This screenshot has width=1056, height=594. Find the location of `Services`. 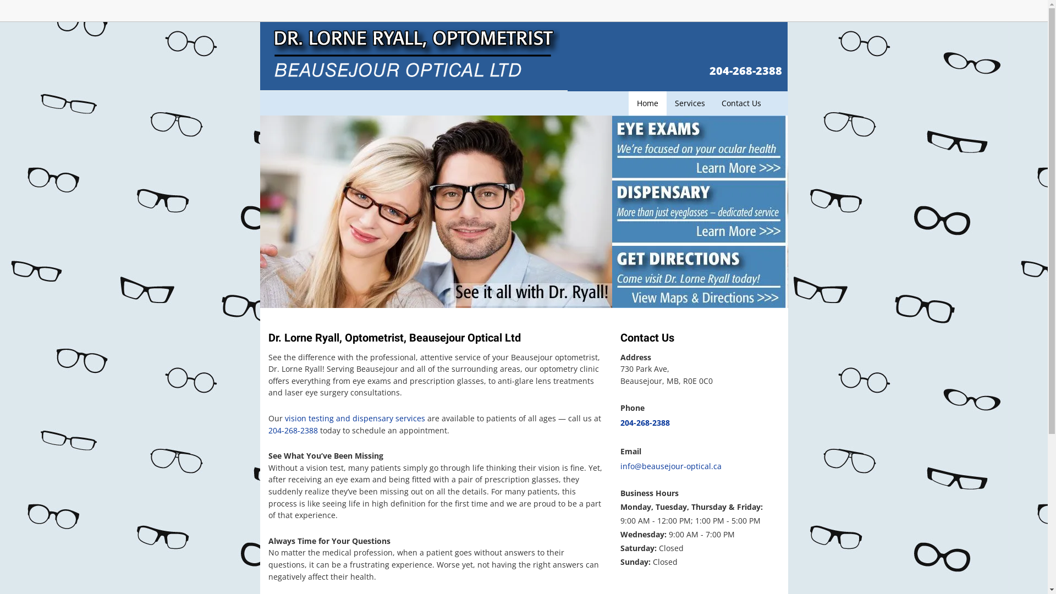

Services is located at coordinates (690, 103).